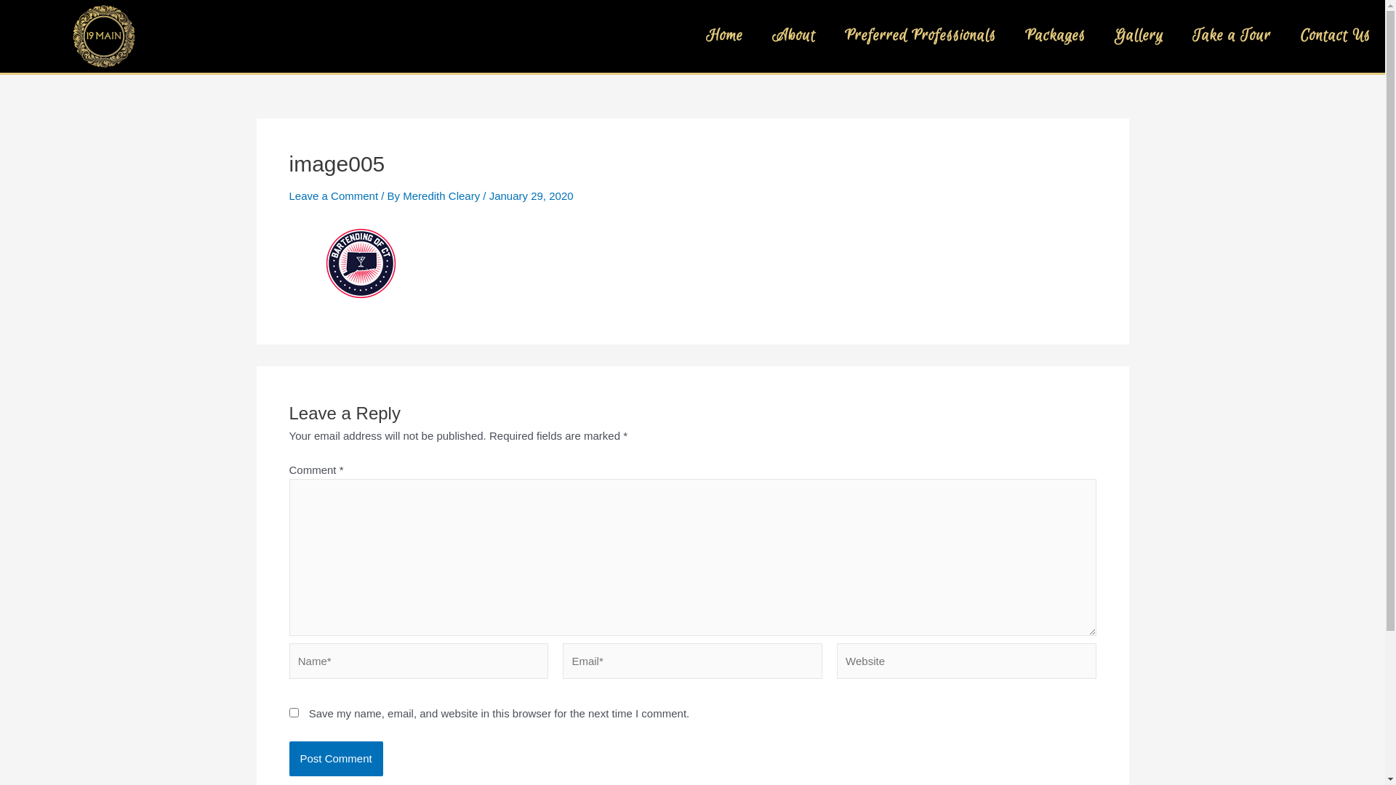 Image resolution: width=1396 pixels, height=785 pixels. What do you see at coordinates (336, 759) in the screenshot?
I see `Post Comment` at bounding box center [336, 759].